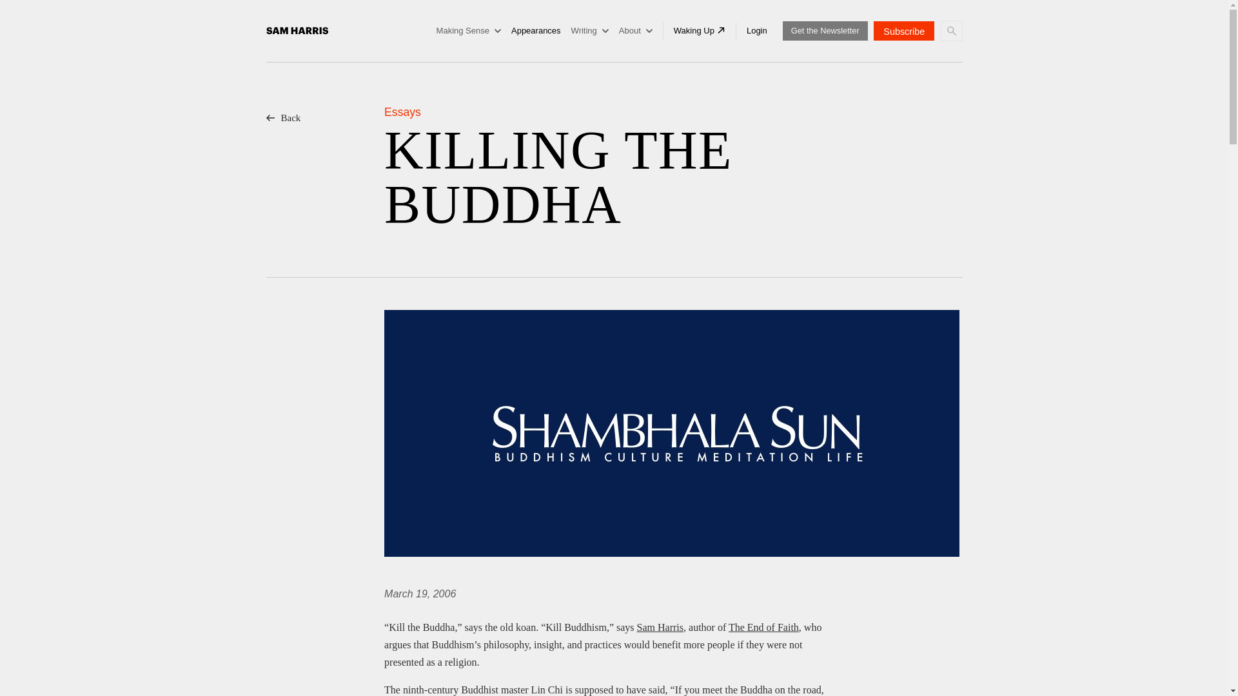  I want to click on The End of Faith, so click(763, 627).